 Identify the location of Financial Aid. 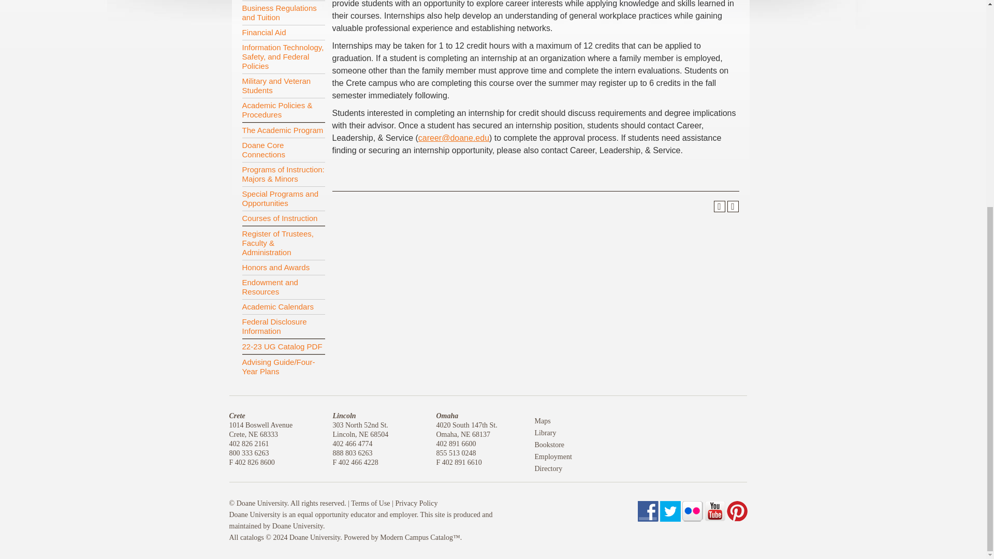
(284, 32).